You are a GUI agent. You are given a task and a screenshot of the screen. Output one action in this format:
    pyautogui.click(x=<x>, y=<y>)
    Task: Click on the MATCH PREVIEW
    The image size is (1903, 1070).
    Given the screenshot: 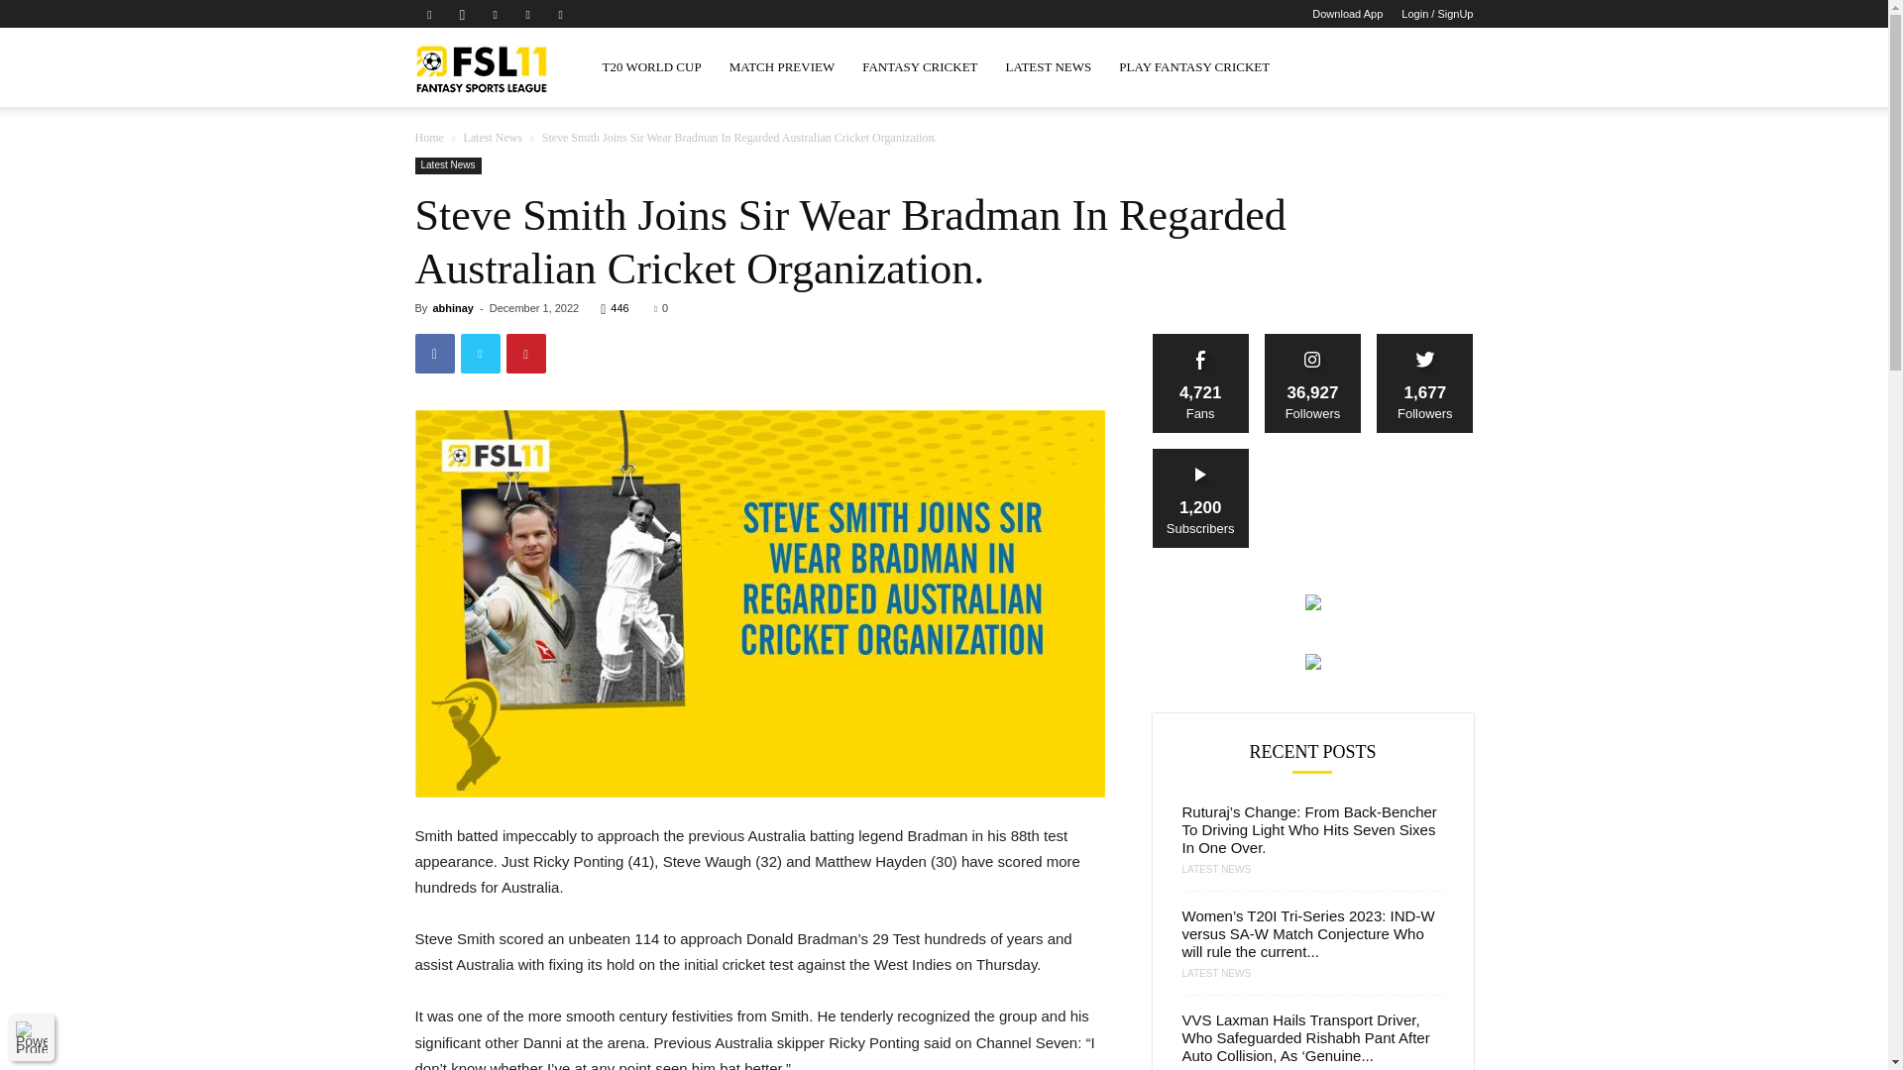 What is the action you would take?
    pyautogui.click(x=781, y=67)
    